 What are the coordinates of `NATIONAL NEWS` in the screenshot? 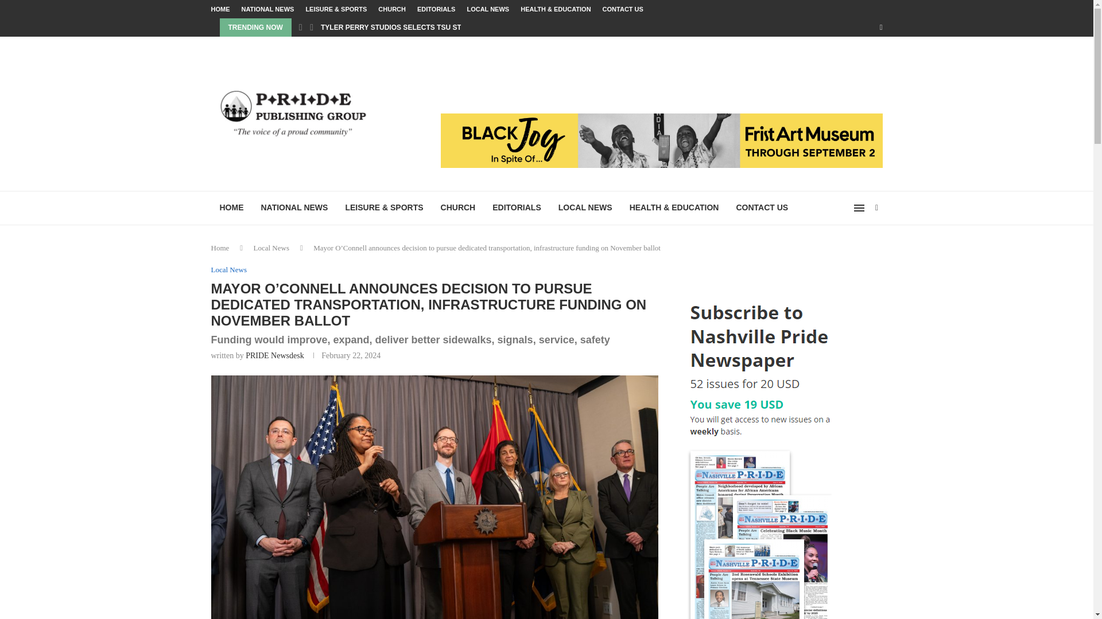 It's located at (294, 207).